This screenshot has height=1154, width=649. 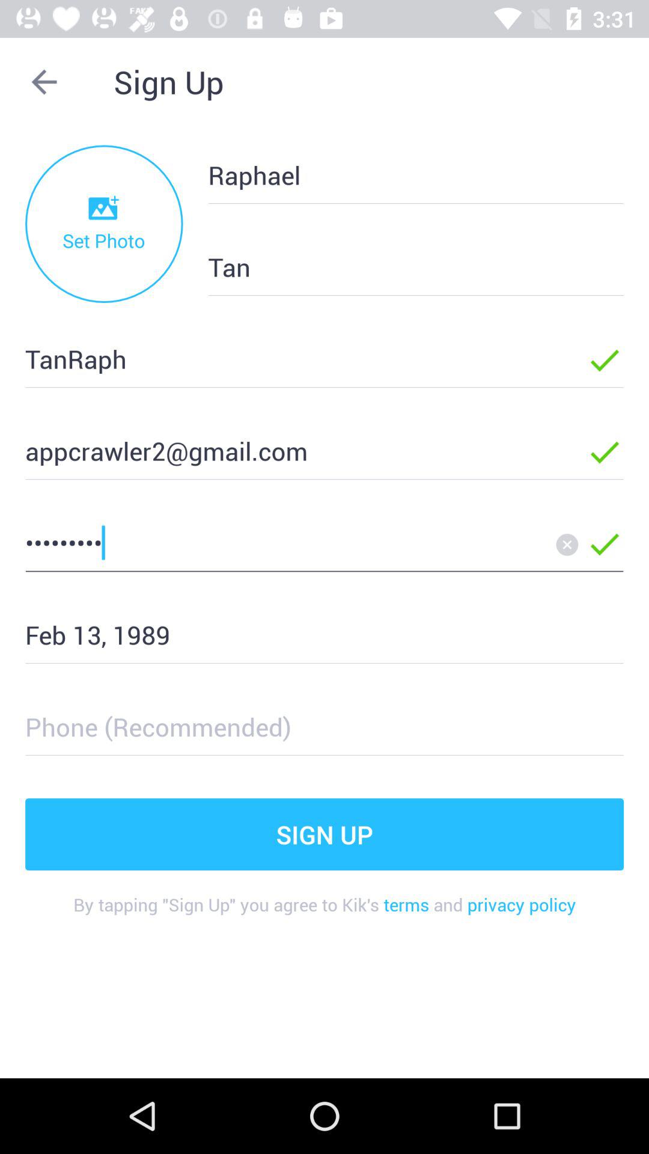 I want to click on flip until tanraph item, so click(x=287, y=358).